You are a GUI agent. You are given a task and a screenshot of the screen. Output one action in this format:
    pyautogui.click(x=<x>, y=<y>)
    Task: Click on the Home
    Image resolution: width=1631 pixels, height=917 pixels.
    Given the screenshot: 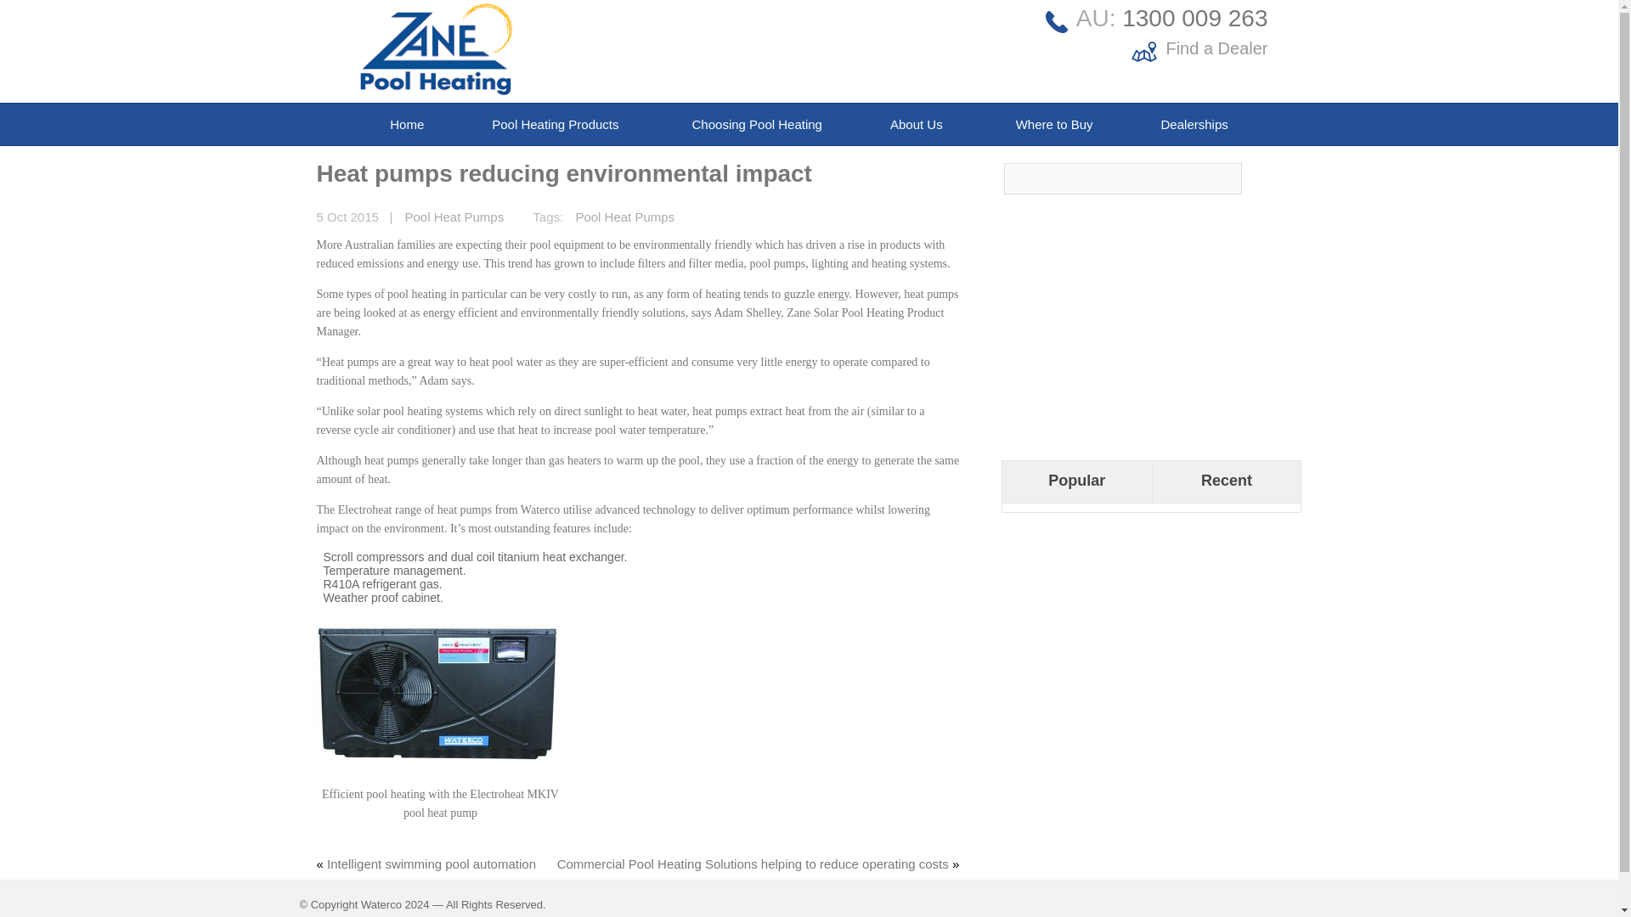 What is the action you would take?
    pyautogui.click(x=406, y=124)
    